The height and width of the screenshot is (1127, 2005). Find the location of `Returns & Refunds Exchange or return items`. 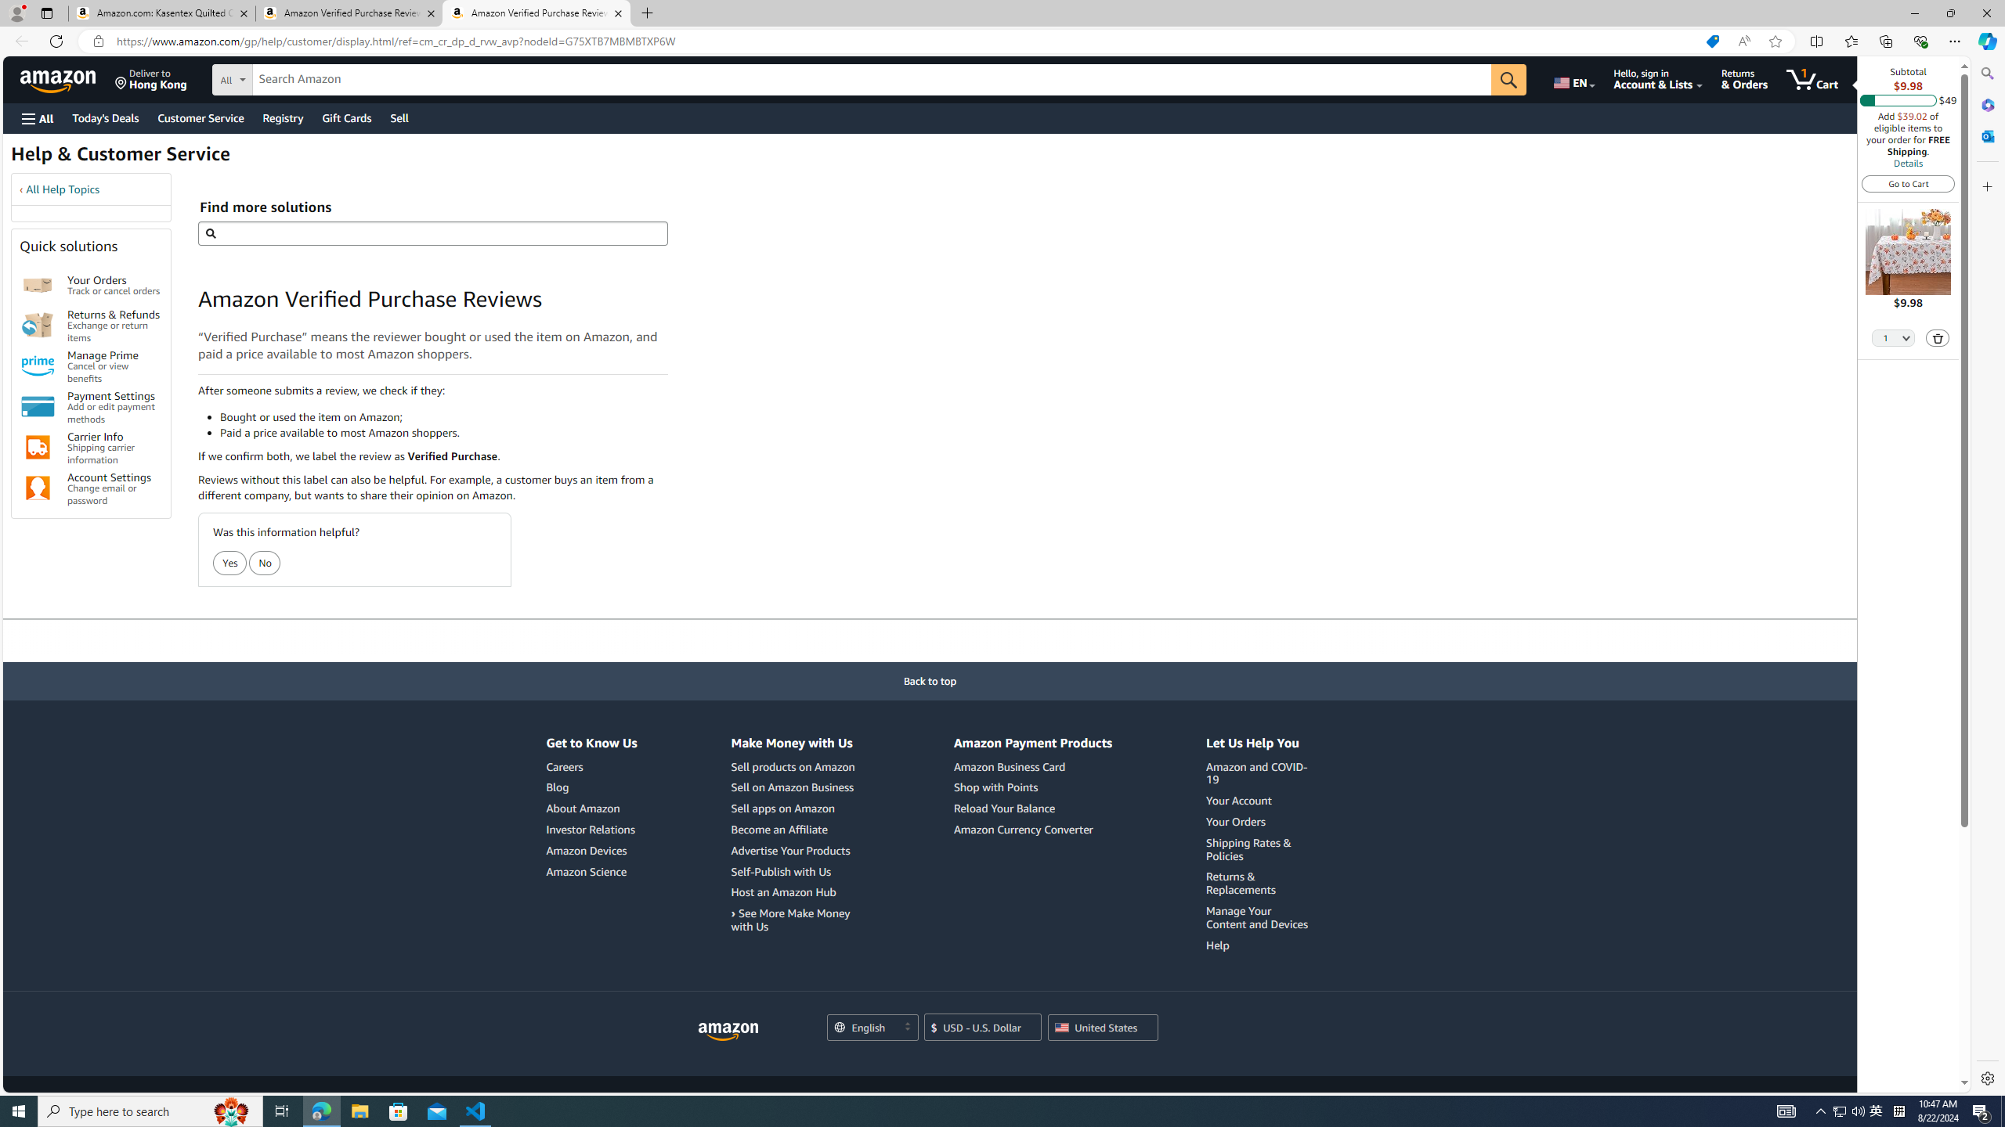

Returns & Refunds Exchange or return items is located at coordinates (114, 326).